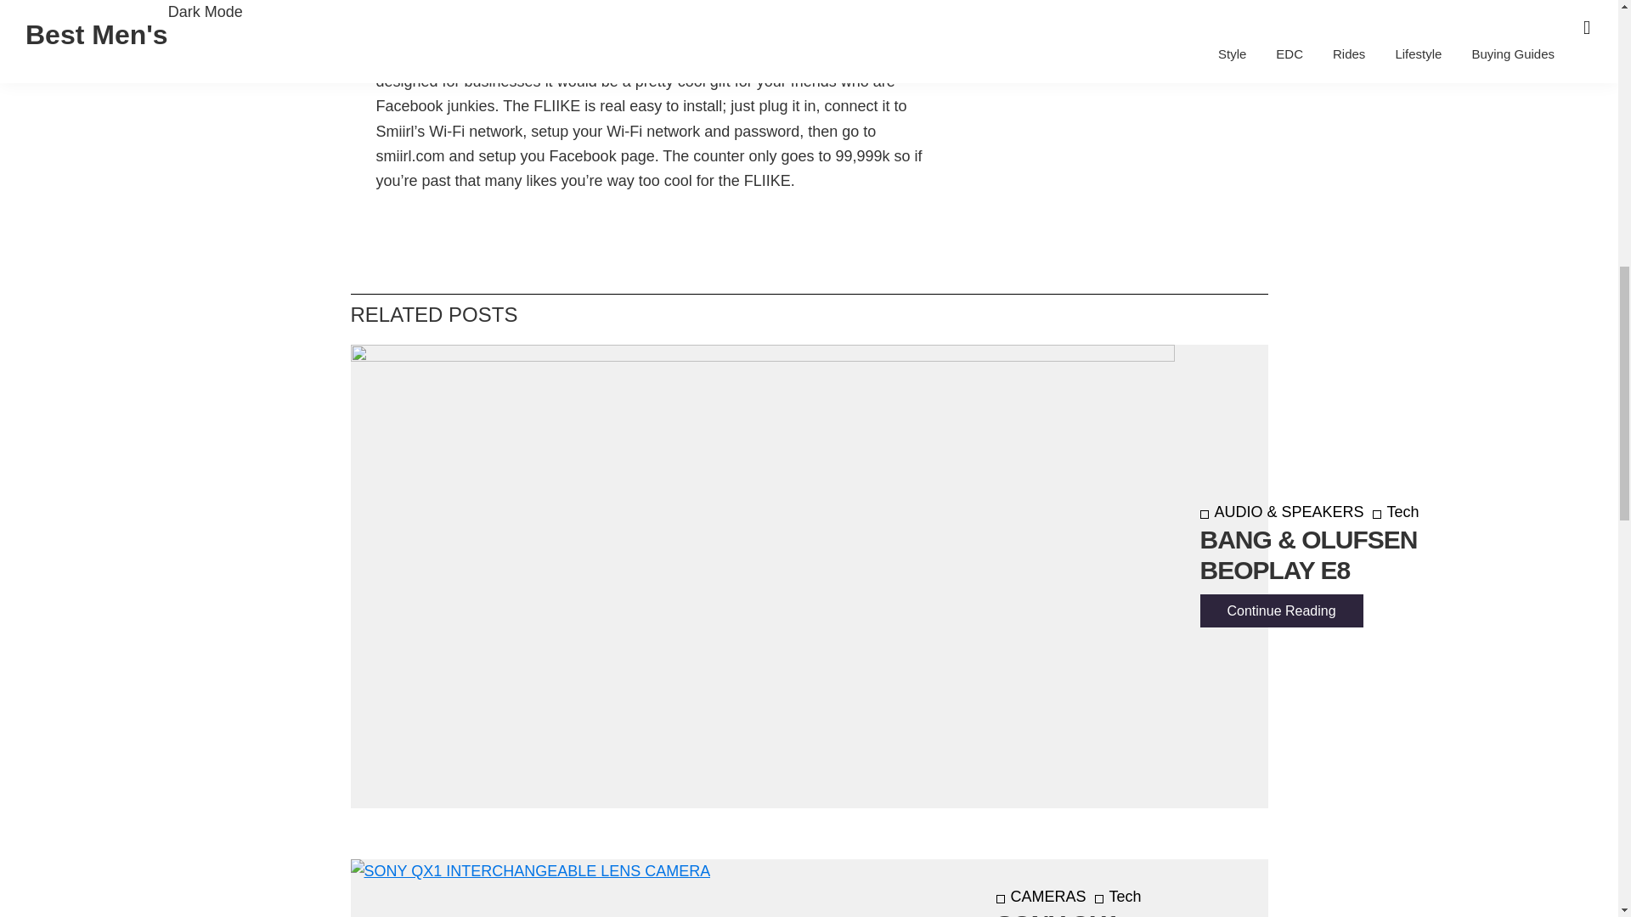 This screenshot has width=1631, height=917. What do you see at coordinates (399, 56) in the screenshot?
I see `FLIIKE` at bounding box center [399, 56].